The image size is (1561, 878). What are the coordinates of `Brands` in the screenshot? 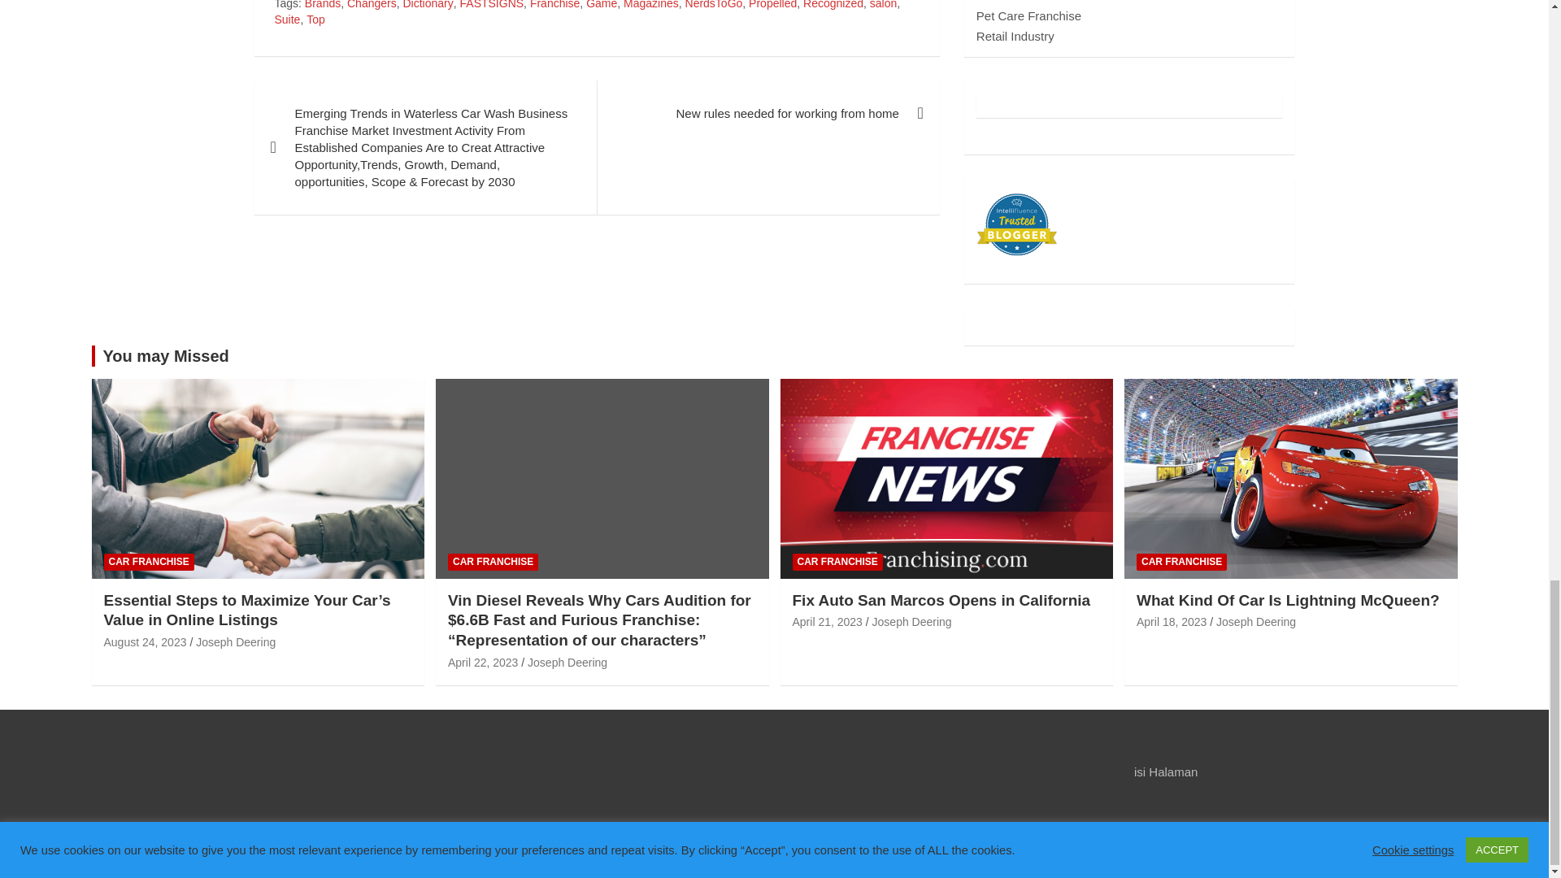 It's located at (322, 7).